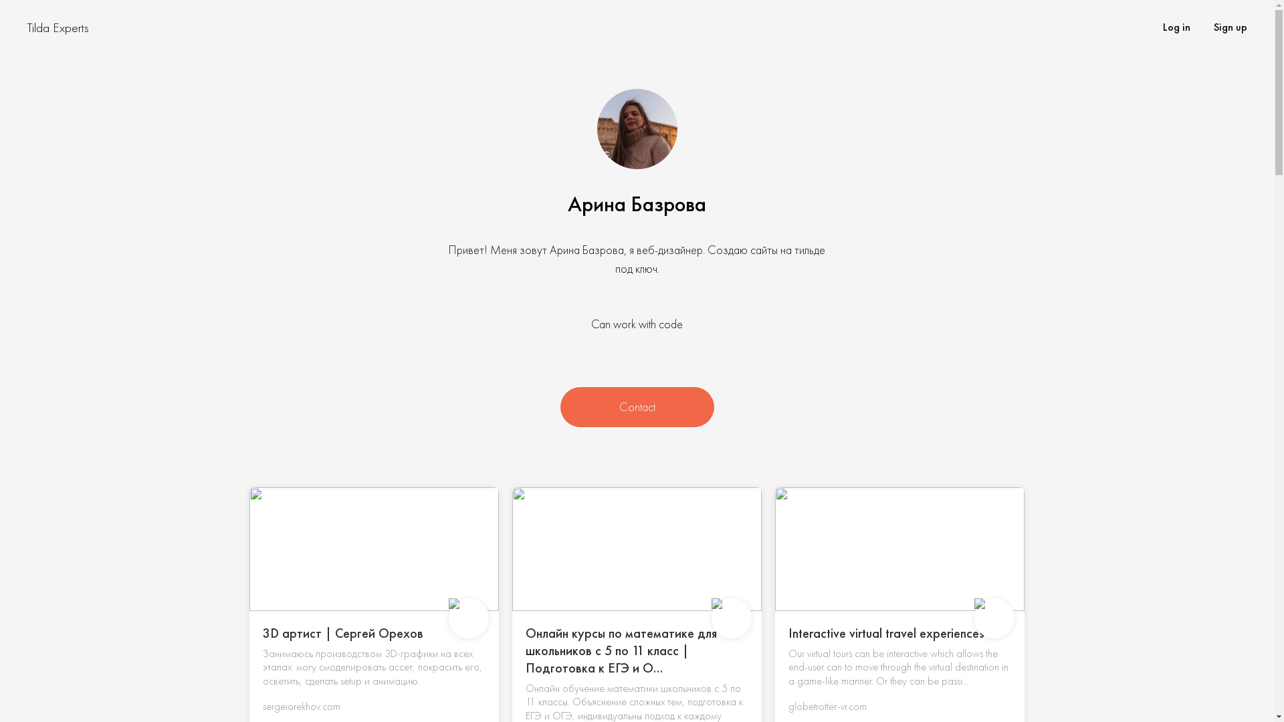 The width and height of the screenshot is (1284, 722). What do you see at coordinates (58, 28) in the screenshot?
I see `Tilda Experts` at bounding box center [58, 28].